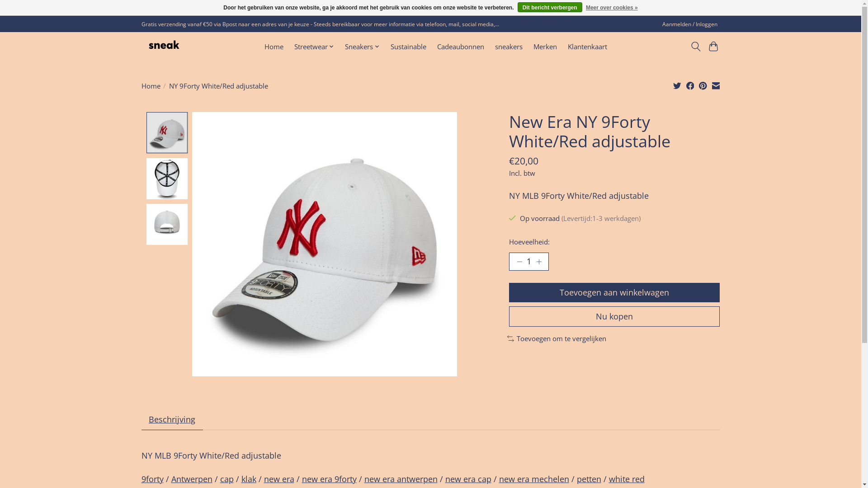 The image size is (868, 488). Describe the element at coordinates (401, 479) in the screenshot. I see `new era antwerpen` at that location.